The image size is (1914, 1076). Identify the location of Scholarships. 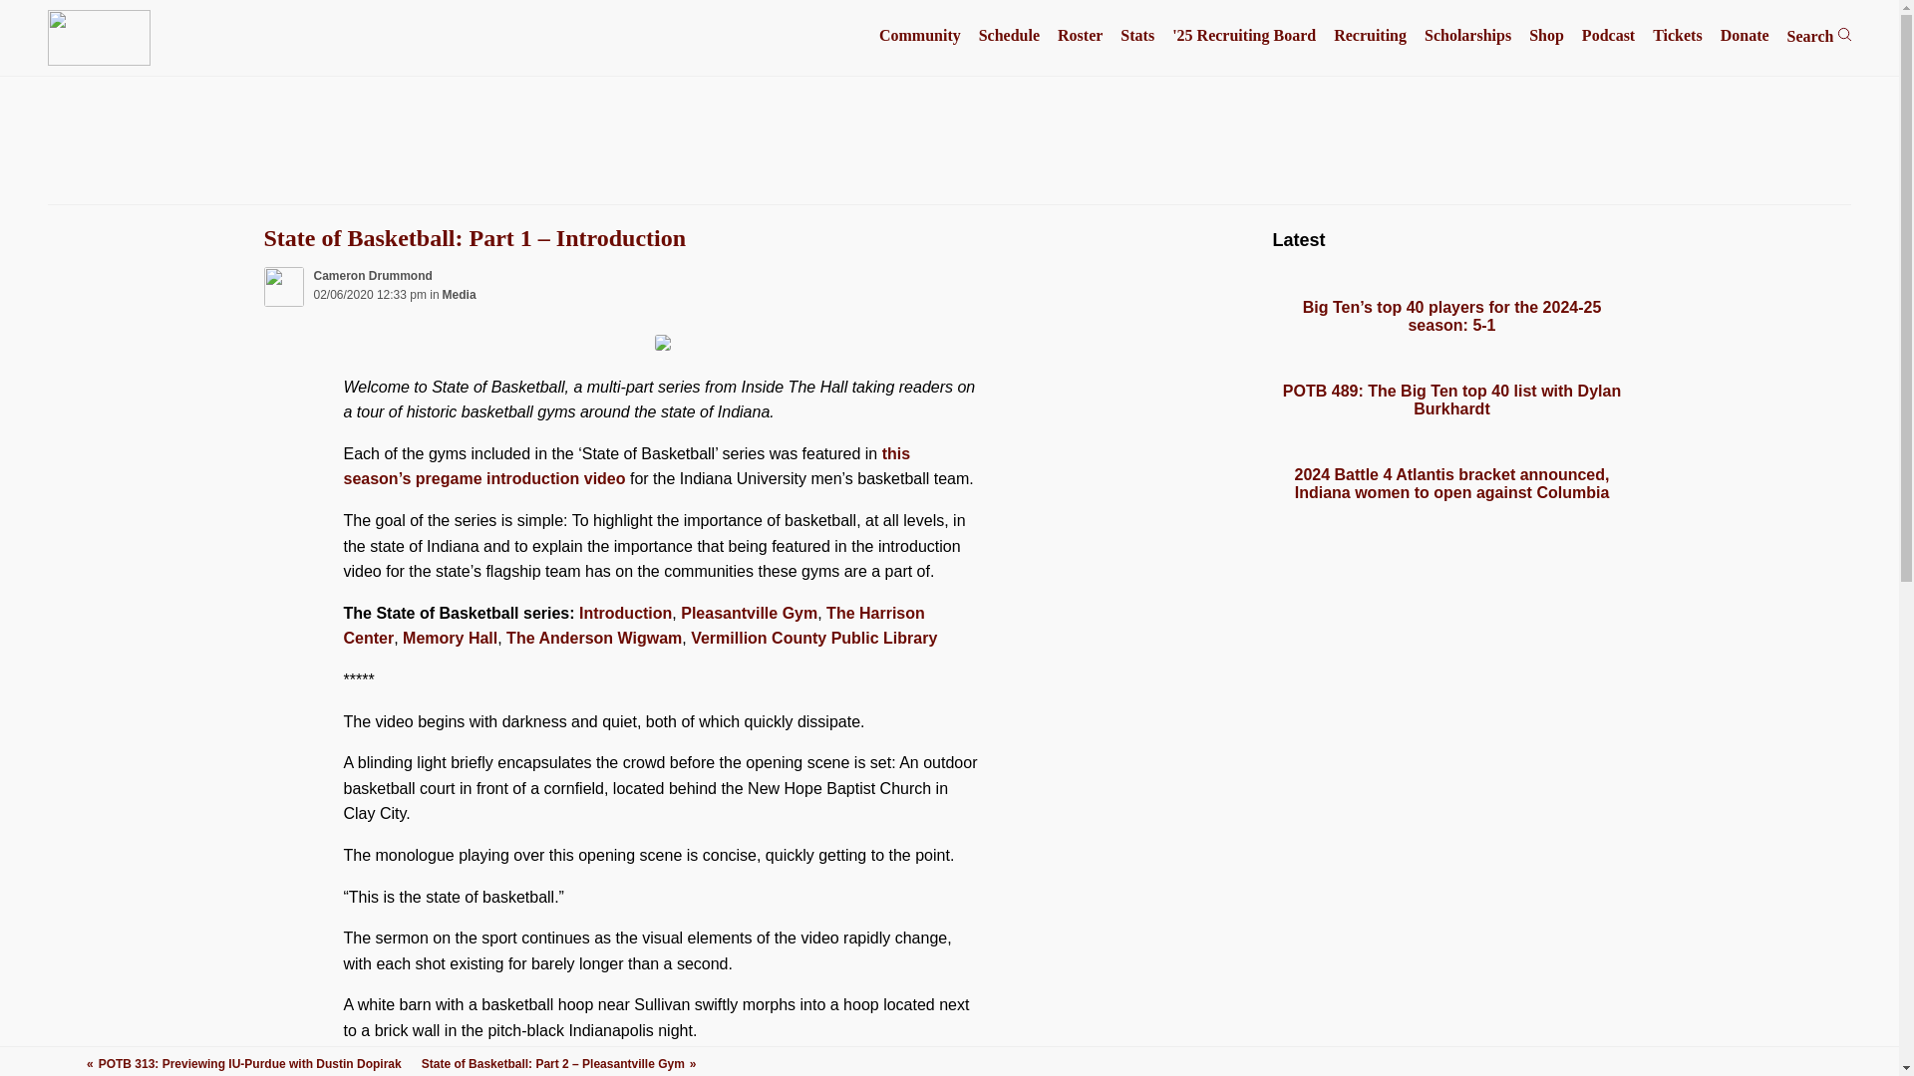
(1467, 36).